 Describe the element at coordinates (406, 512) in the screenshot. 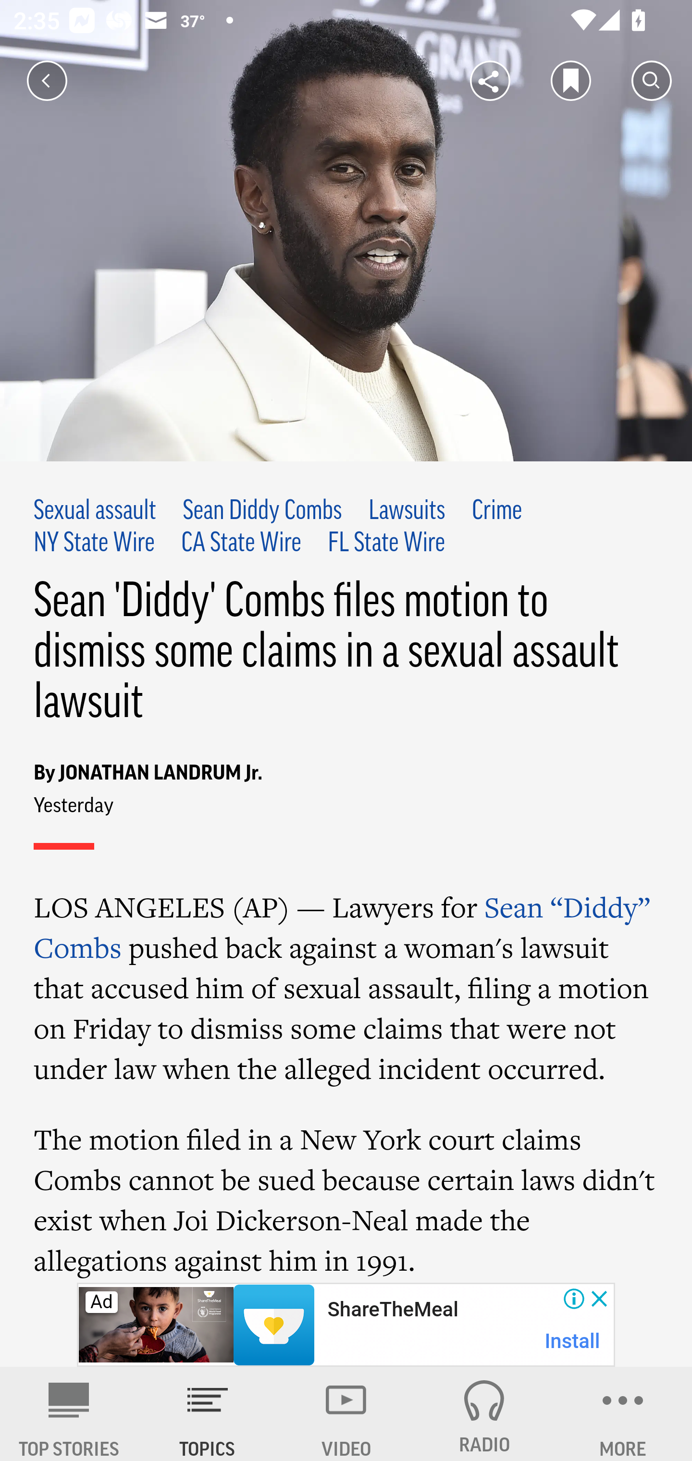

I see `Lawsuits` at that location.